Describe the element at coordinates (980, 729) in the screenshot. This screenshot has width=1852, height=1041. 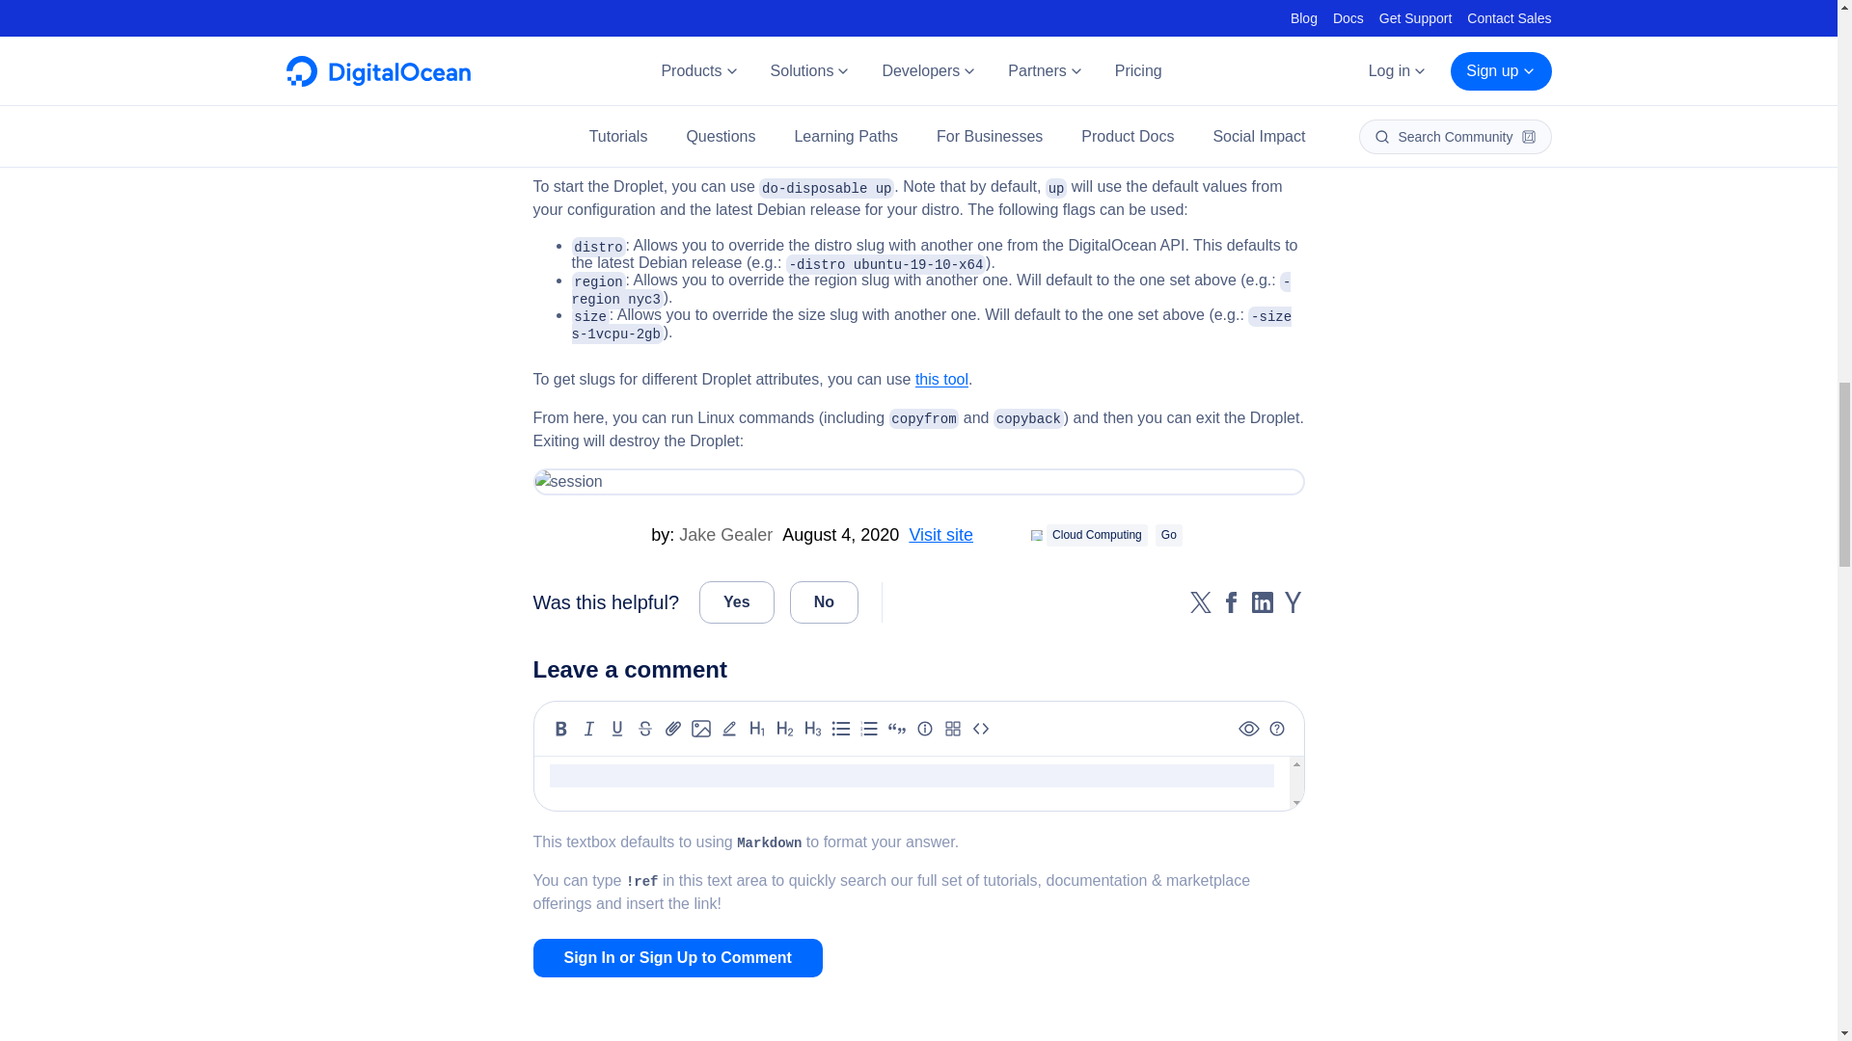
I see `Code` at that location.